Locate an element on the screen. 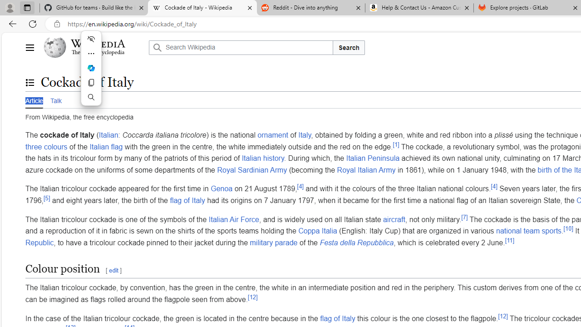 The image size is (581, 327). Coppa Italia is located at coordinates (317, 231).